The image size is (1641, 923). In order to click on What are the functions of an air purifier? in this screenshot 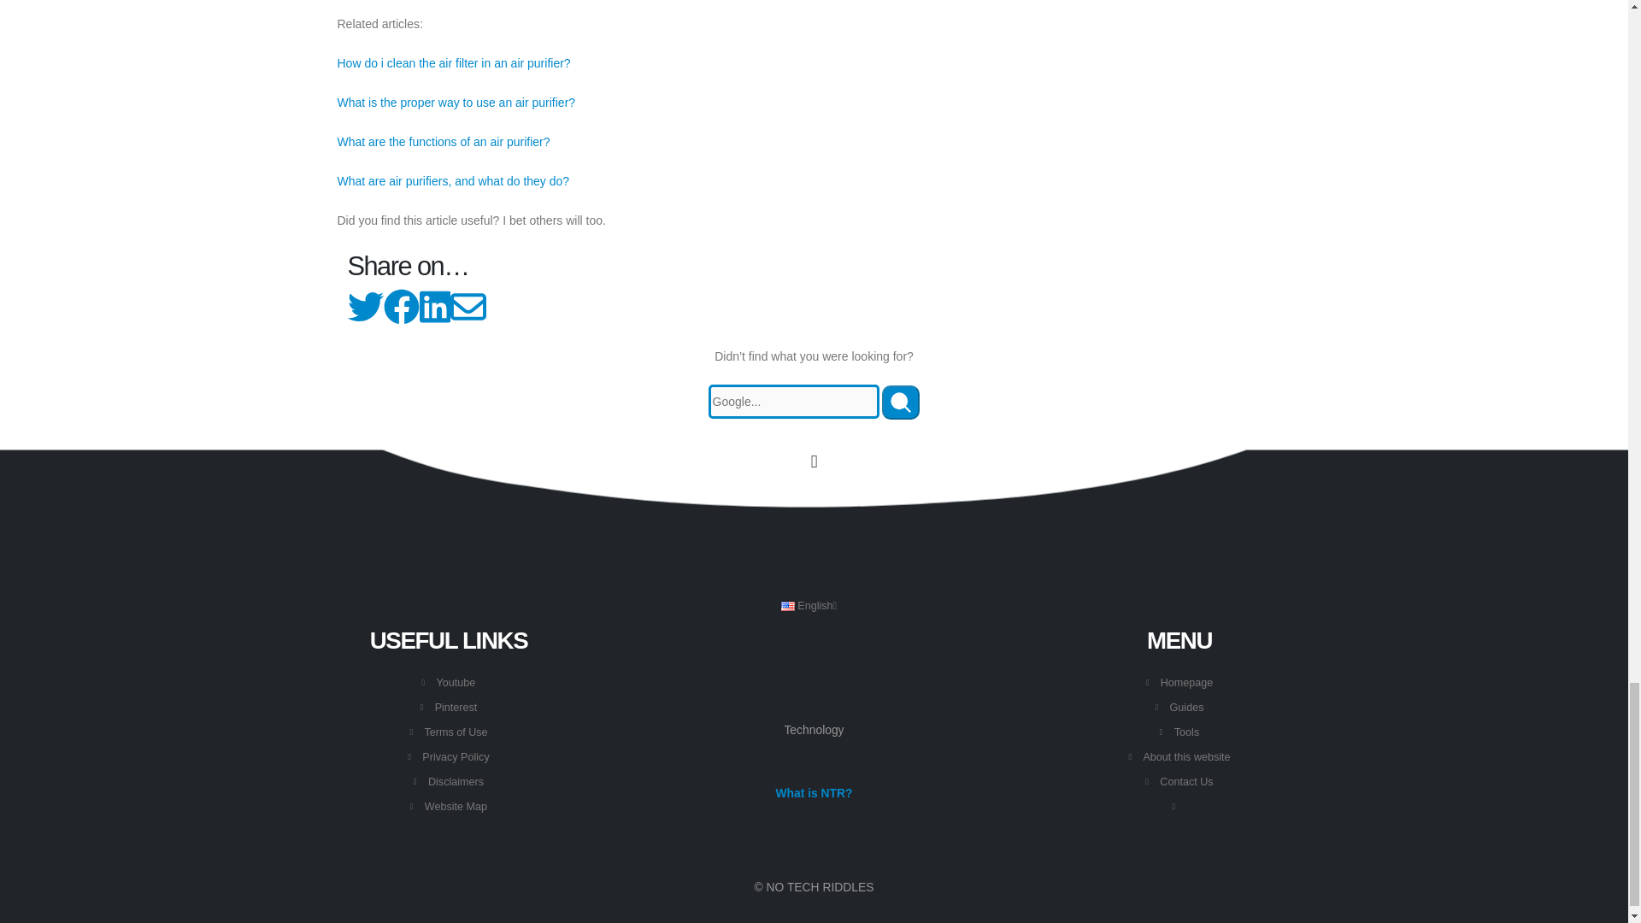, I will do `click(443, 141)`.